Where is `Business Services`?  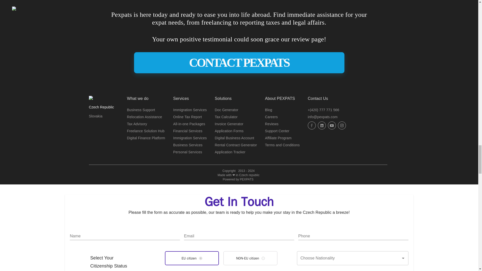
Business Services is located at coordinates (188, 145).